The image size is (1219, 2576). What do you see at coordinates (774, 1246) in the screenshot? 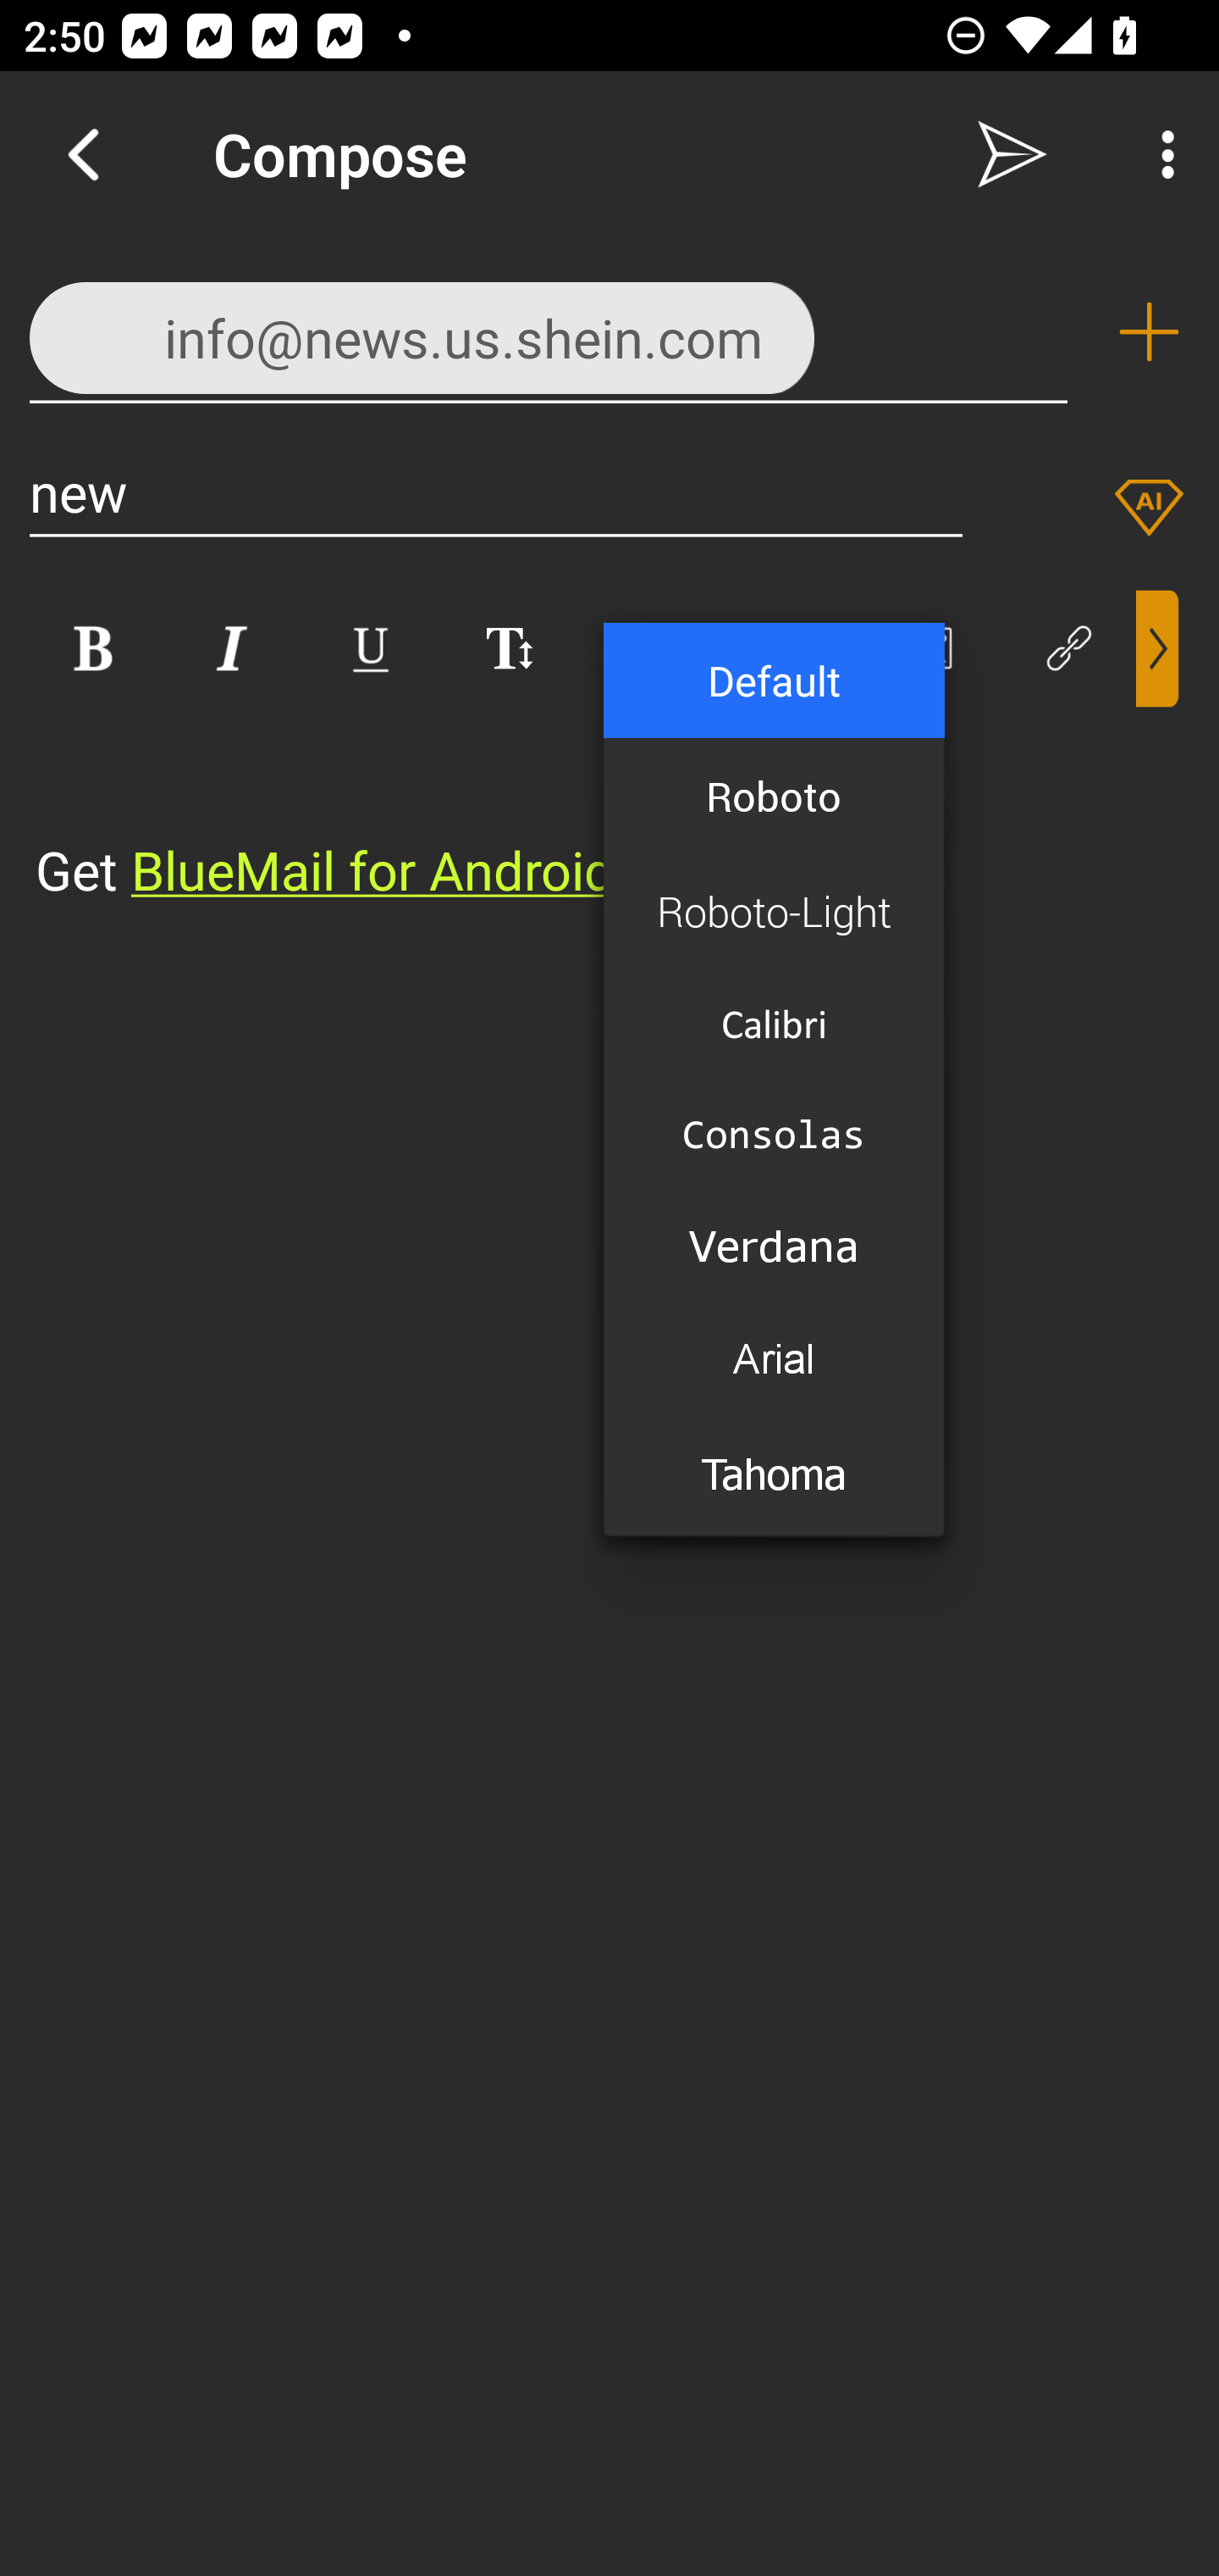
I see `Verdana` at bounding box center [774, 1246].